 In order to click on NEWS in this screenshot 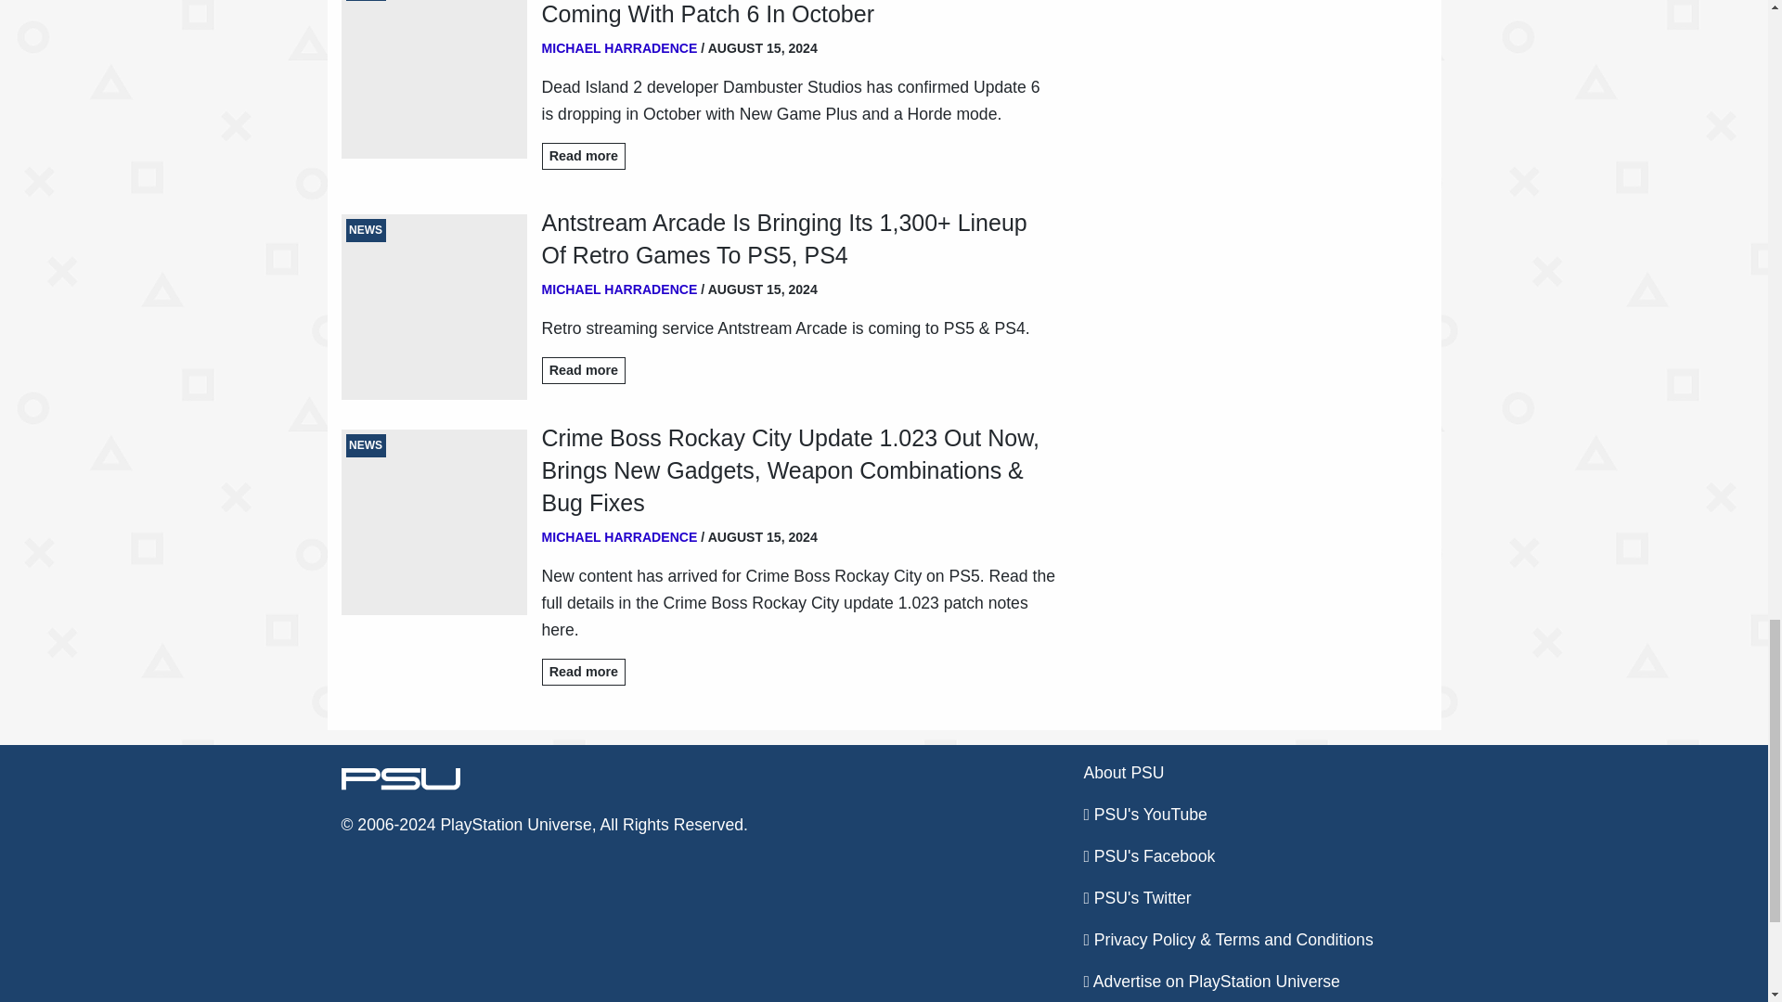, I will do `click(434, 306)`.